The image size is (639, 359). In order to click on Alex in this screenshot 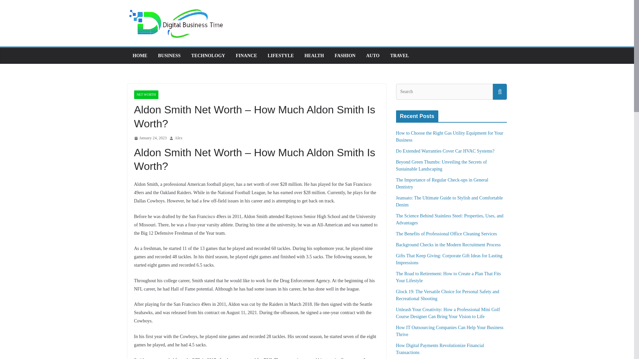, I will do `click(178, 138)`.